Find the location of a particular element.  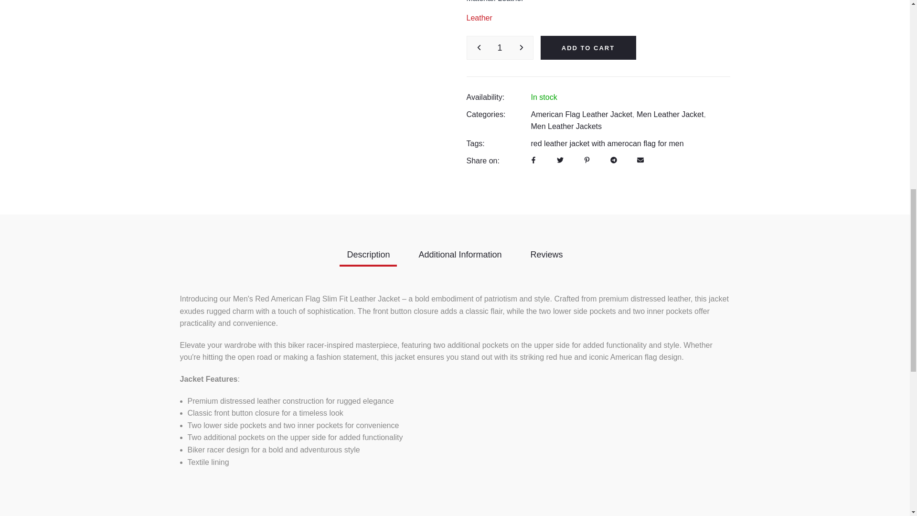

Share on Facebook is located at coordinates (533, 149).